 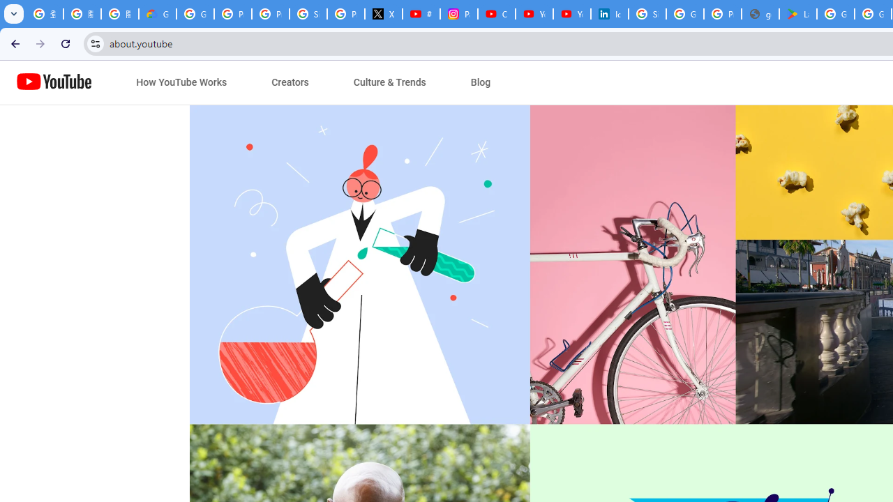 What do you see at coordinates (421, 14) in the screenshot?
I see `#nbabasketballhighlights - YouTube` at bounding box center [421, 14].